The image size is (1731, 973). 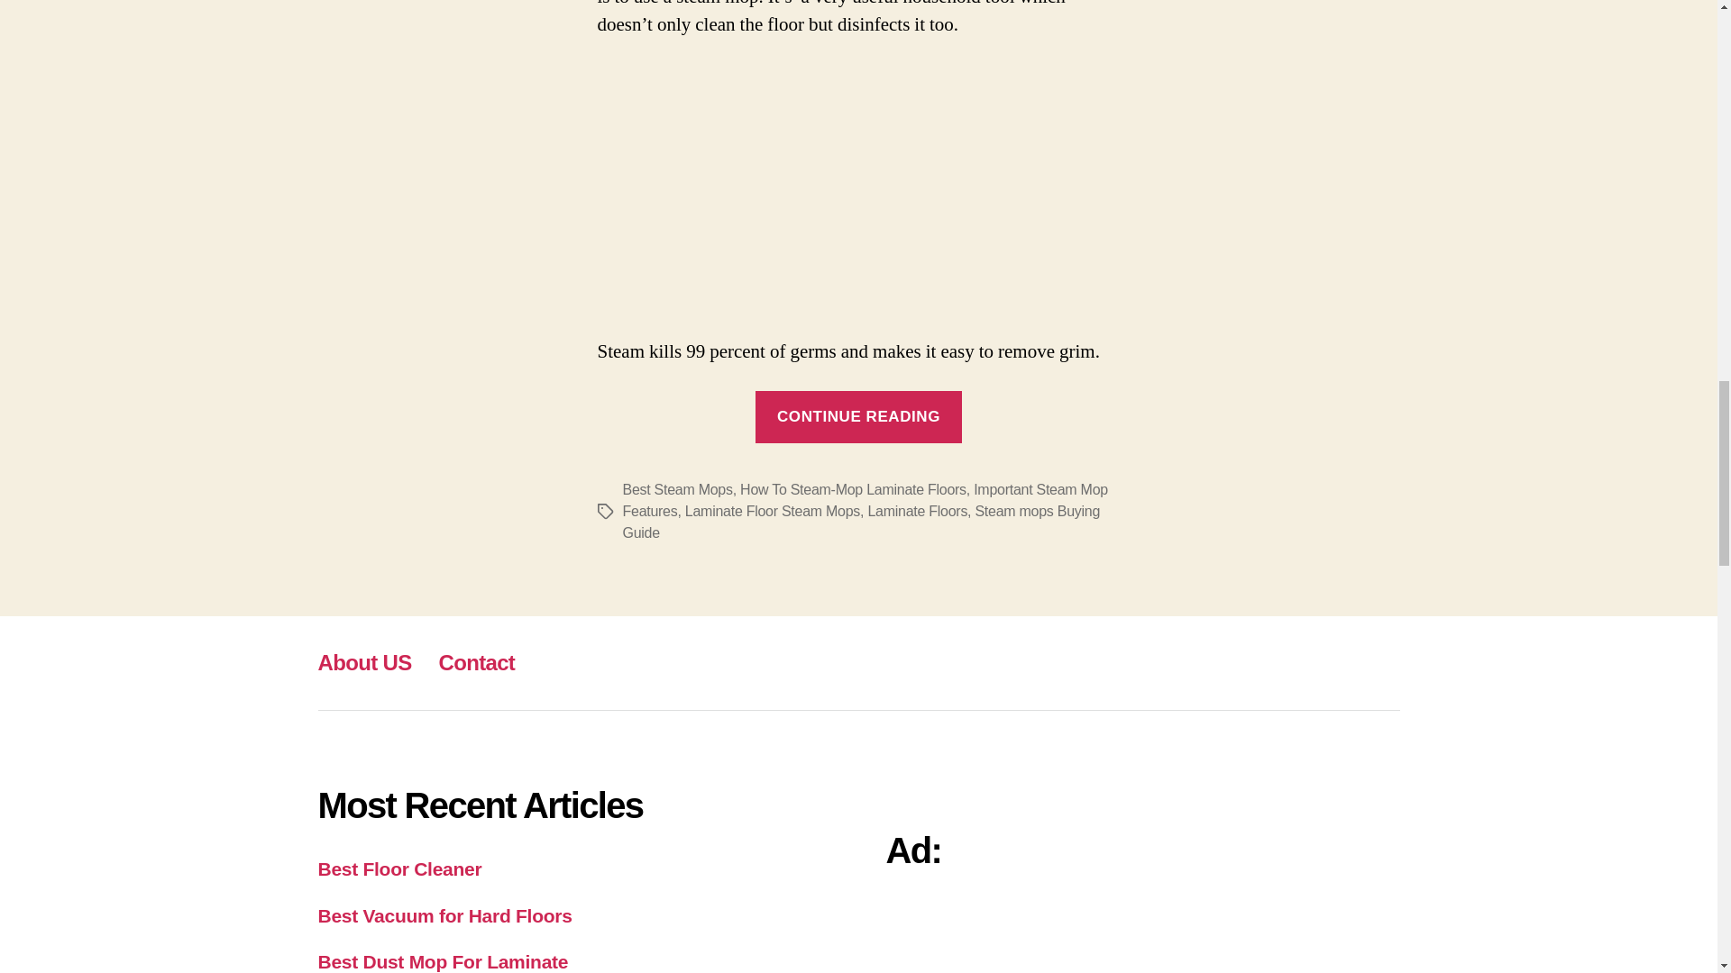 What do you see at coordinates (398, 868) in the screenshot?
I see `Best Floor Cleaner` at bounding box center [398, 868].